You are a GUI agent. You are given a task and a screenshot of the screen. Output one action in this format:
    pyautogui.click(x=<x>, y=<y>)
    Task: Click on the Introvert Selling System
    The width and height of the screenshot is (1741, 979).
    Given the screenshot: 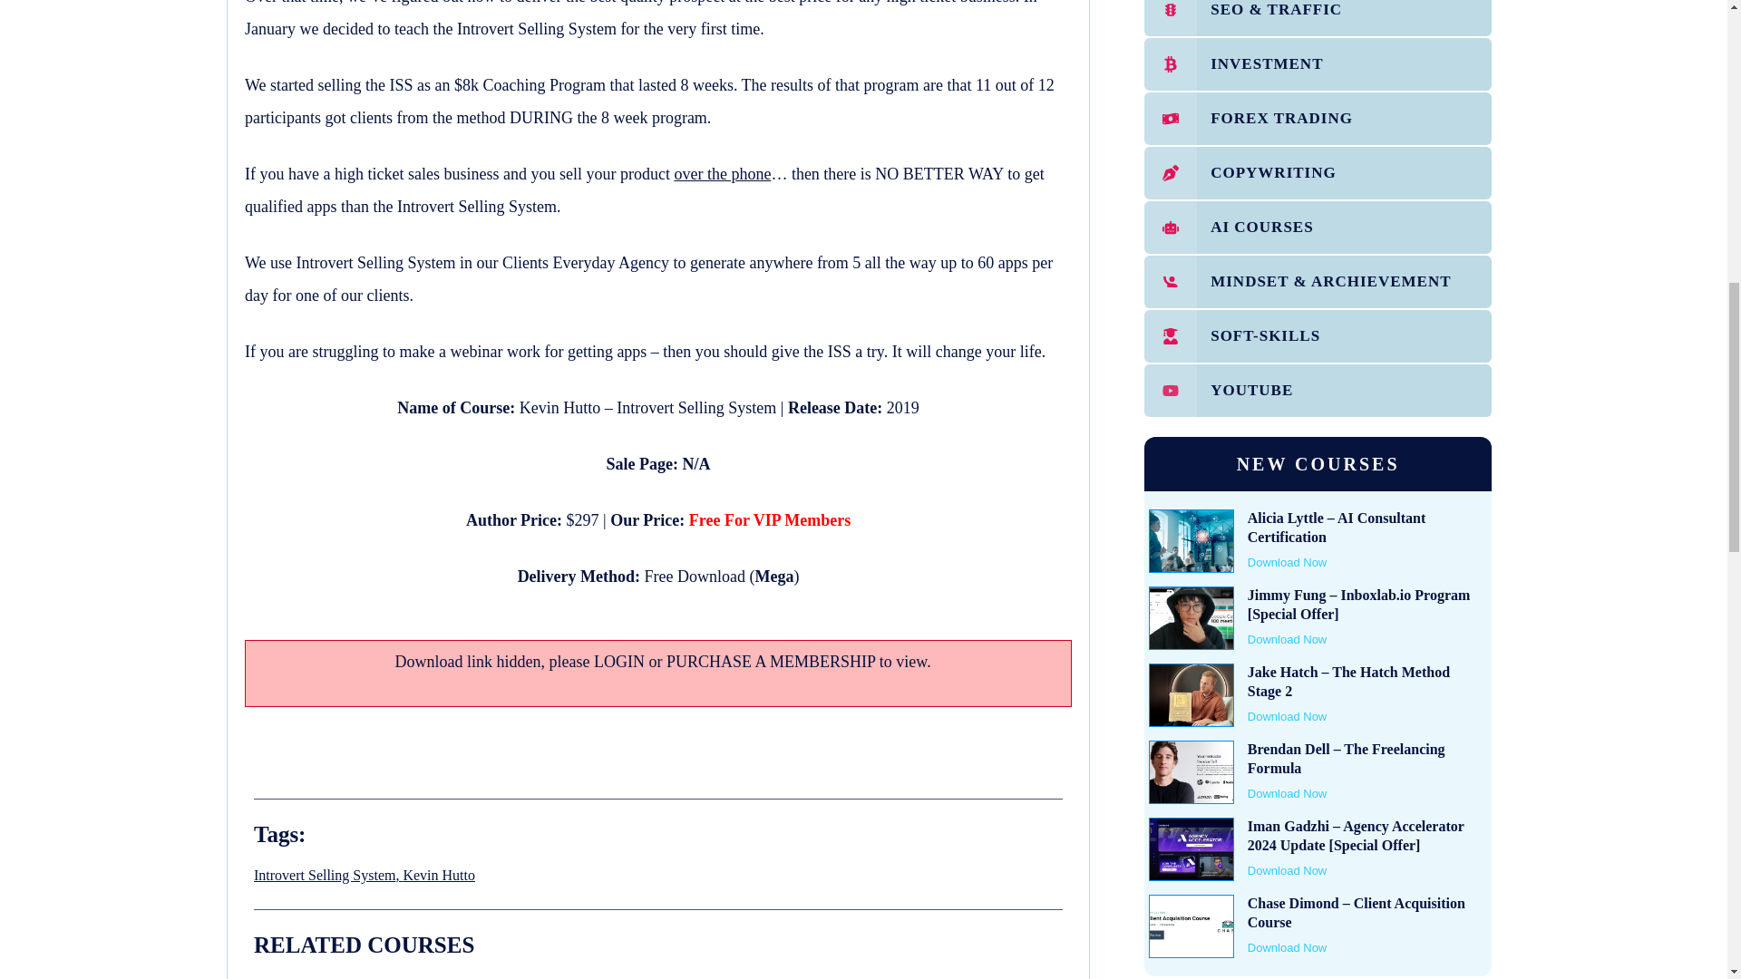 What is the action you would take?
    pyautogui.click(x=325, y=875)
    